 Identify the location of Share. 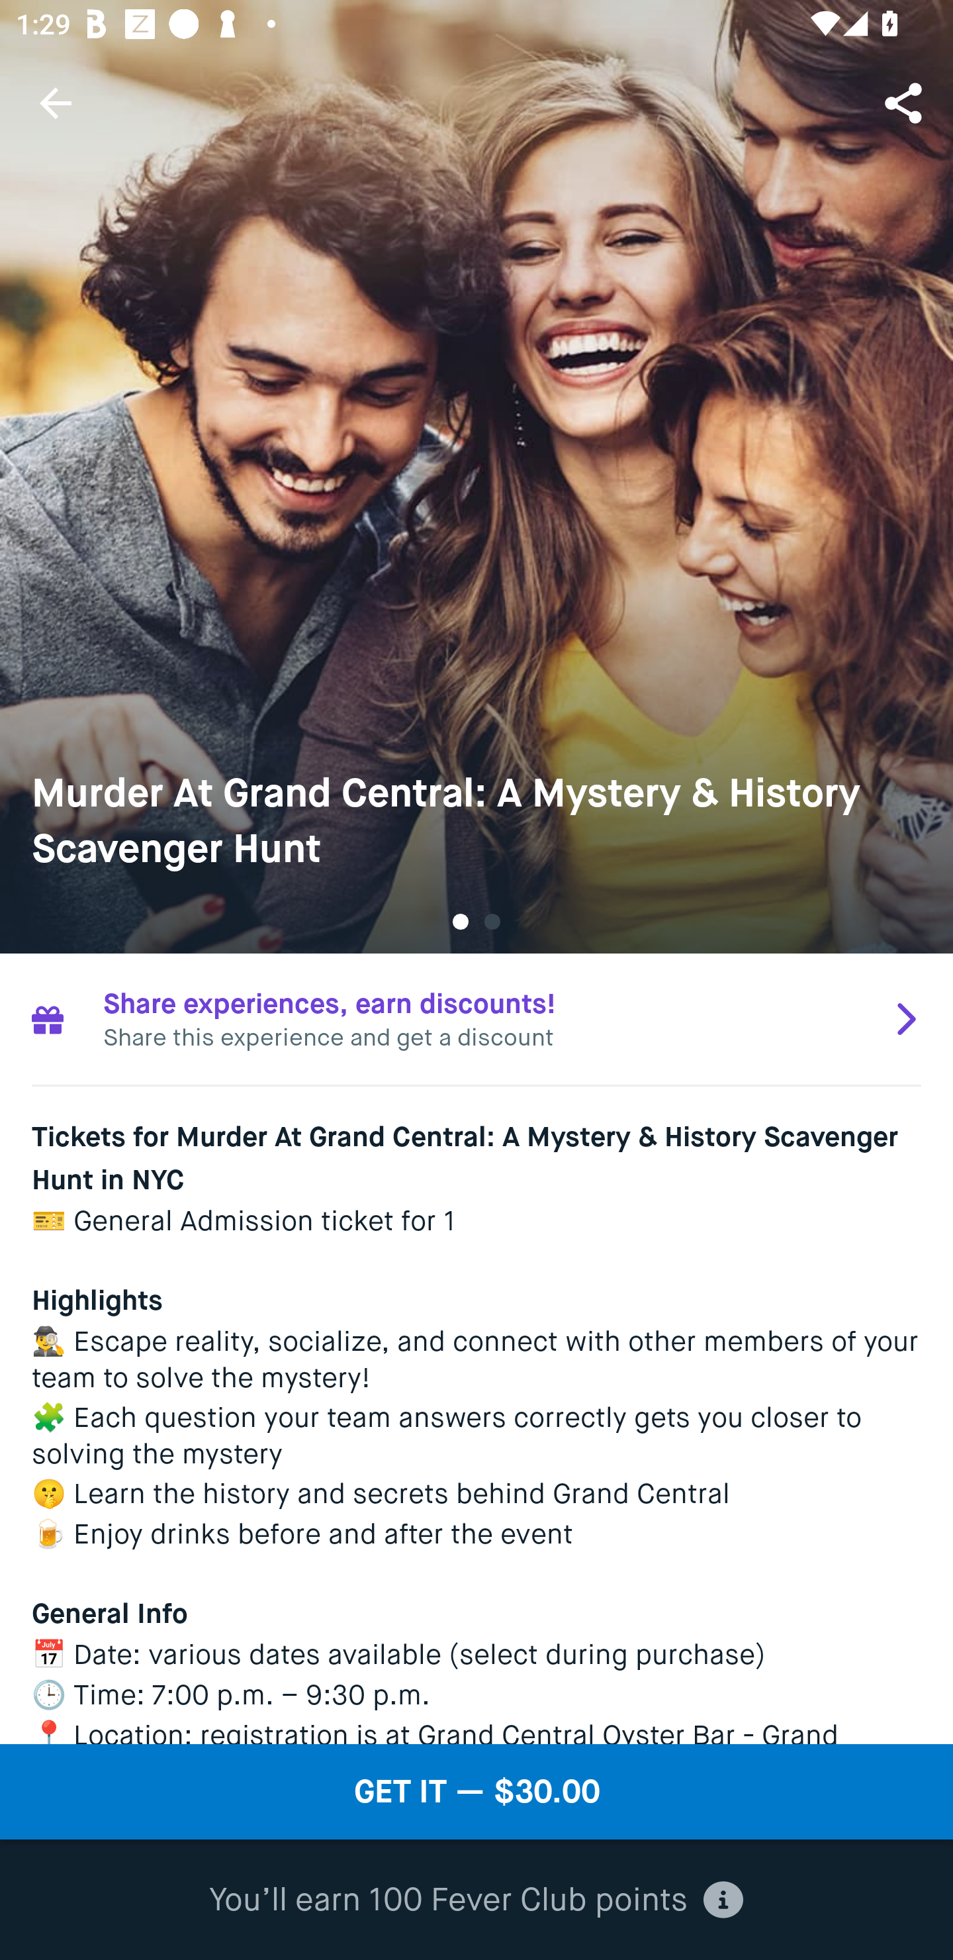
(905, 102).